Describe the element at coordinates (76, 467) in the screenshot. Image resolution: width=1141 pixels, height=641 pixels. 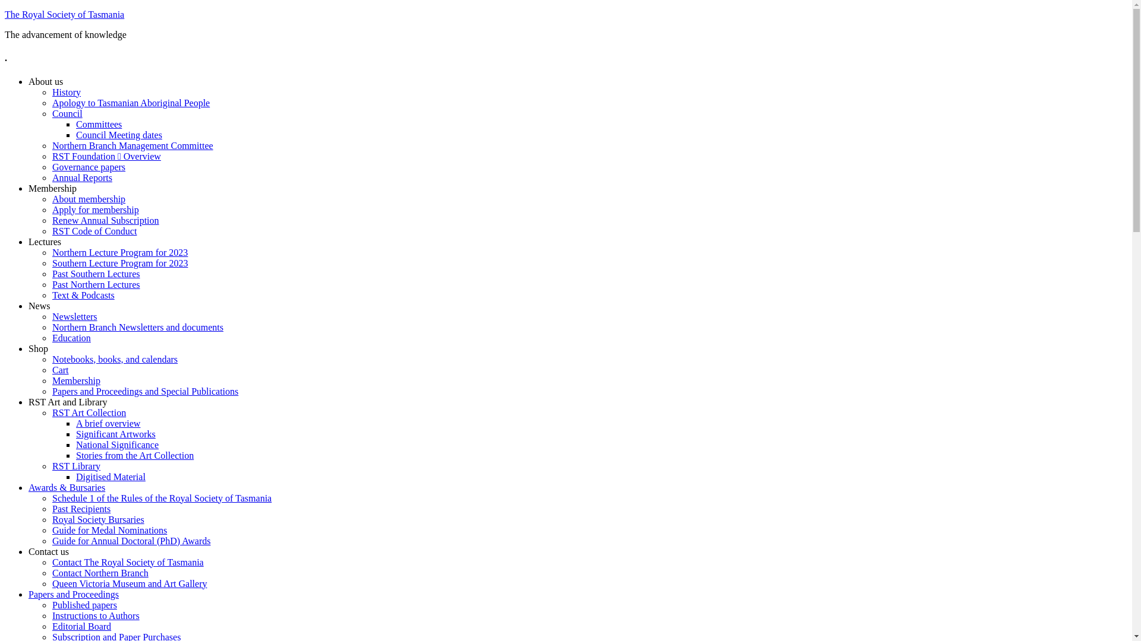
I see `RST Library` at that location.